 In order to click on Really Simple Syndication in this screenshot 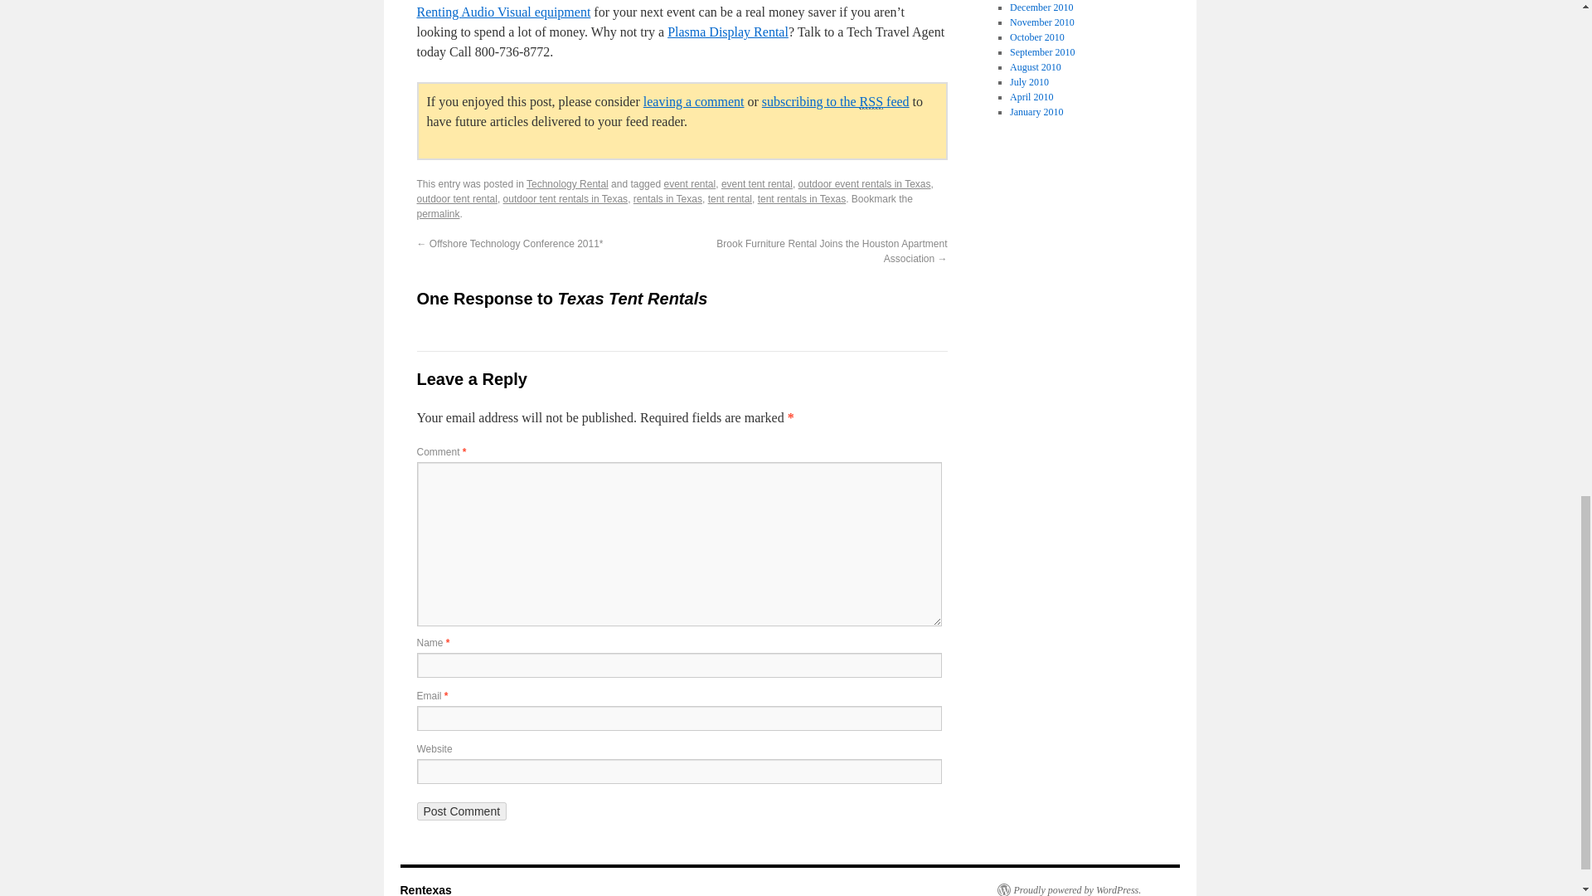, I will do `click(871, 101)`.